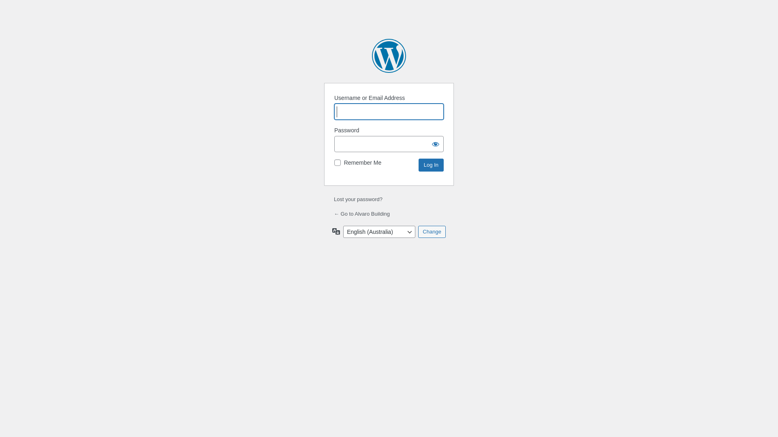 The image size is (778, 437). Describe the element at coordinates (431, 165) in the screenshot. I see `Log In` at that location.